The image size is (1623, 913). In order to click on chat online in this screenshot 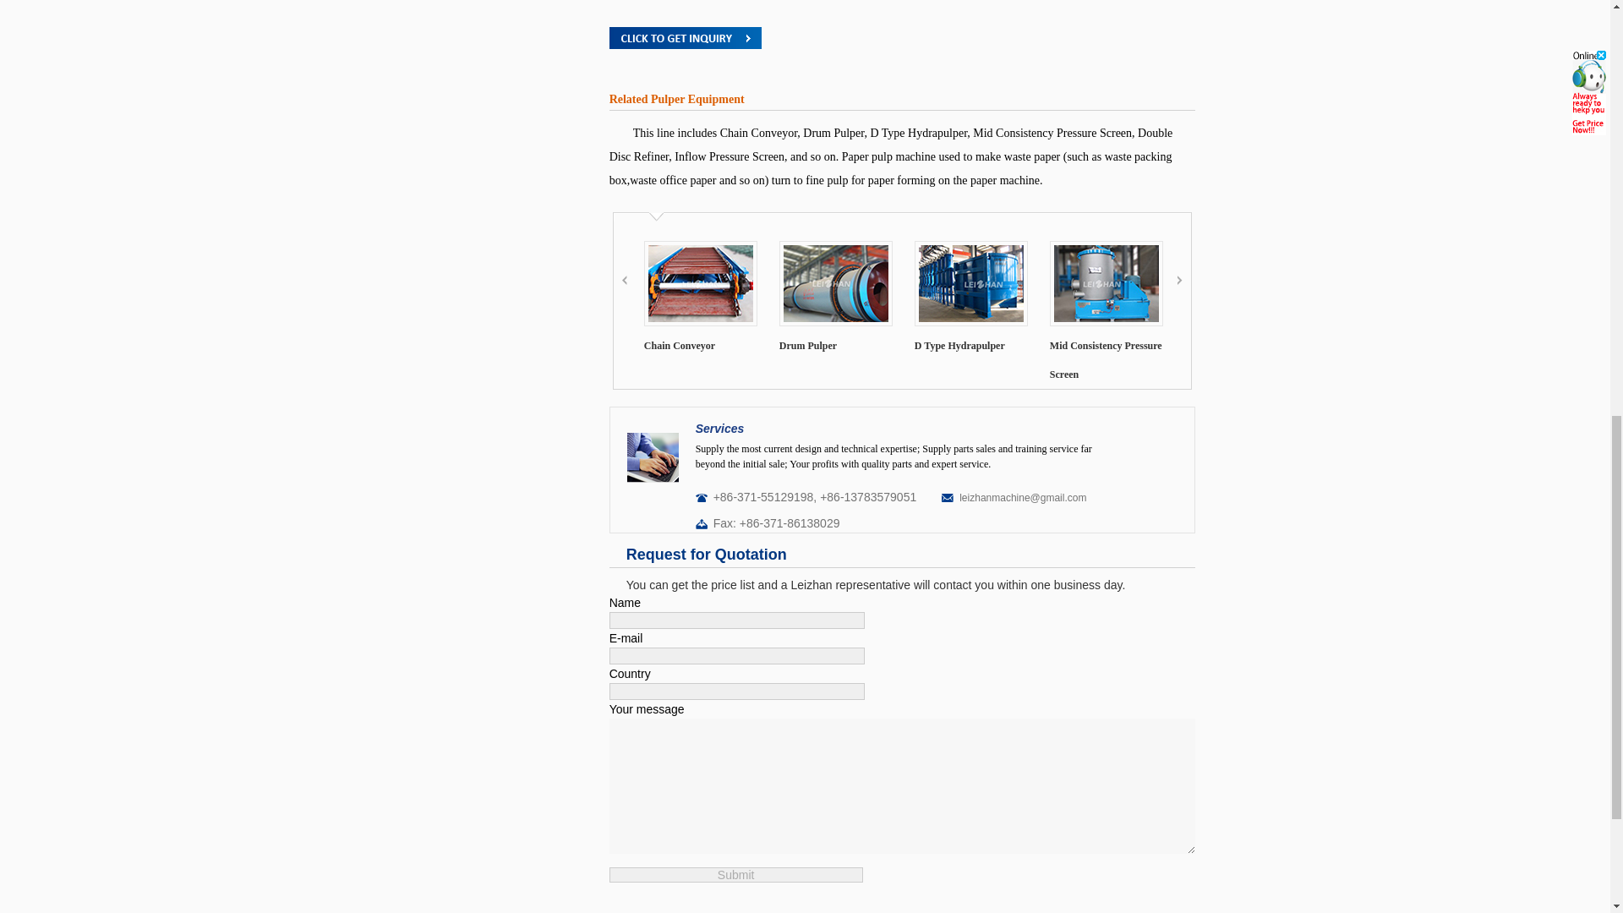, I will do `click(685, 41)`.